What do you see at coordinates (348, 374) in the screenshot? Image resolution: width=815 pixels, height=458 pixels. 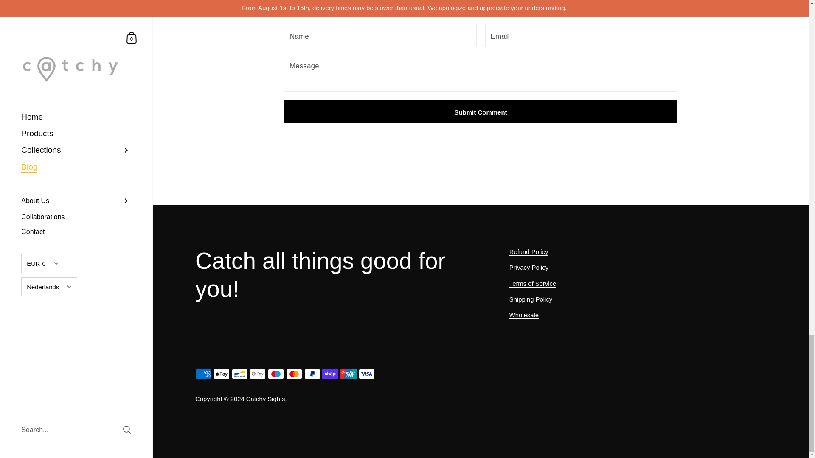 I see `Union Pay` at bounding box center [348, 374].